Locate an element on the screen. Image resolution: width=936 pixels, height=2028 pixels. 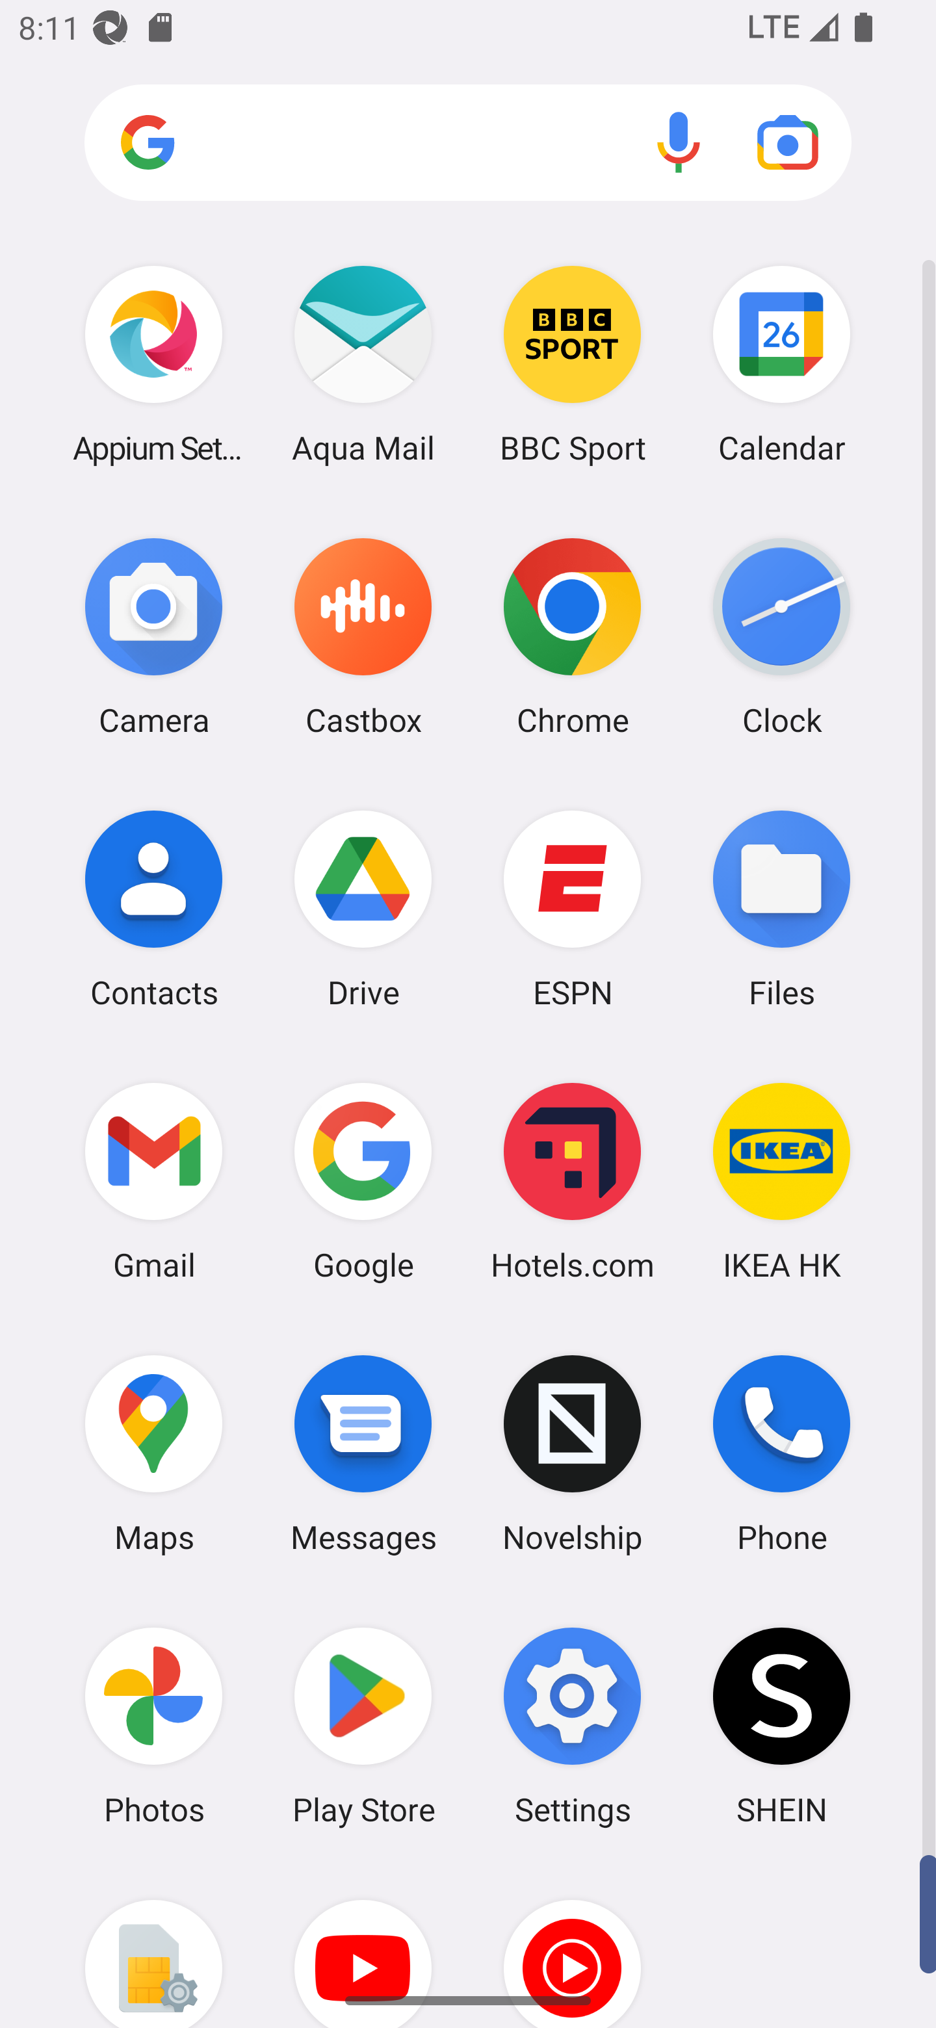
Novelship is located at coordinates (573, 1454).